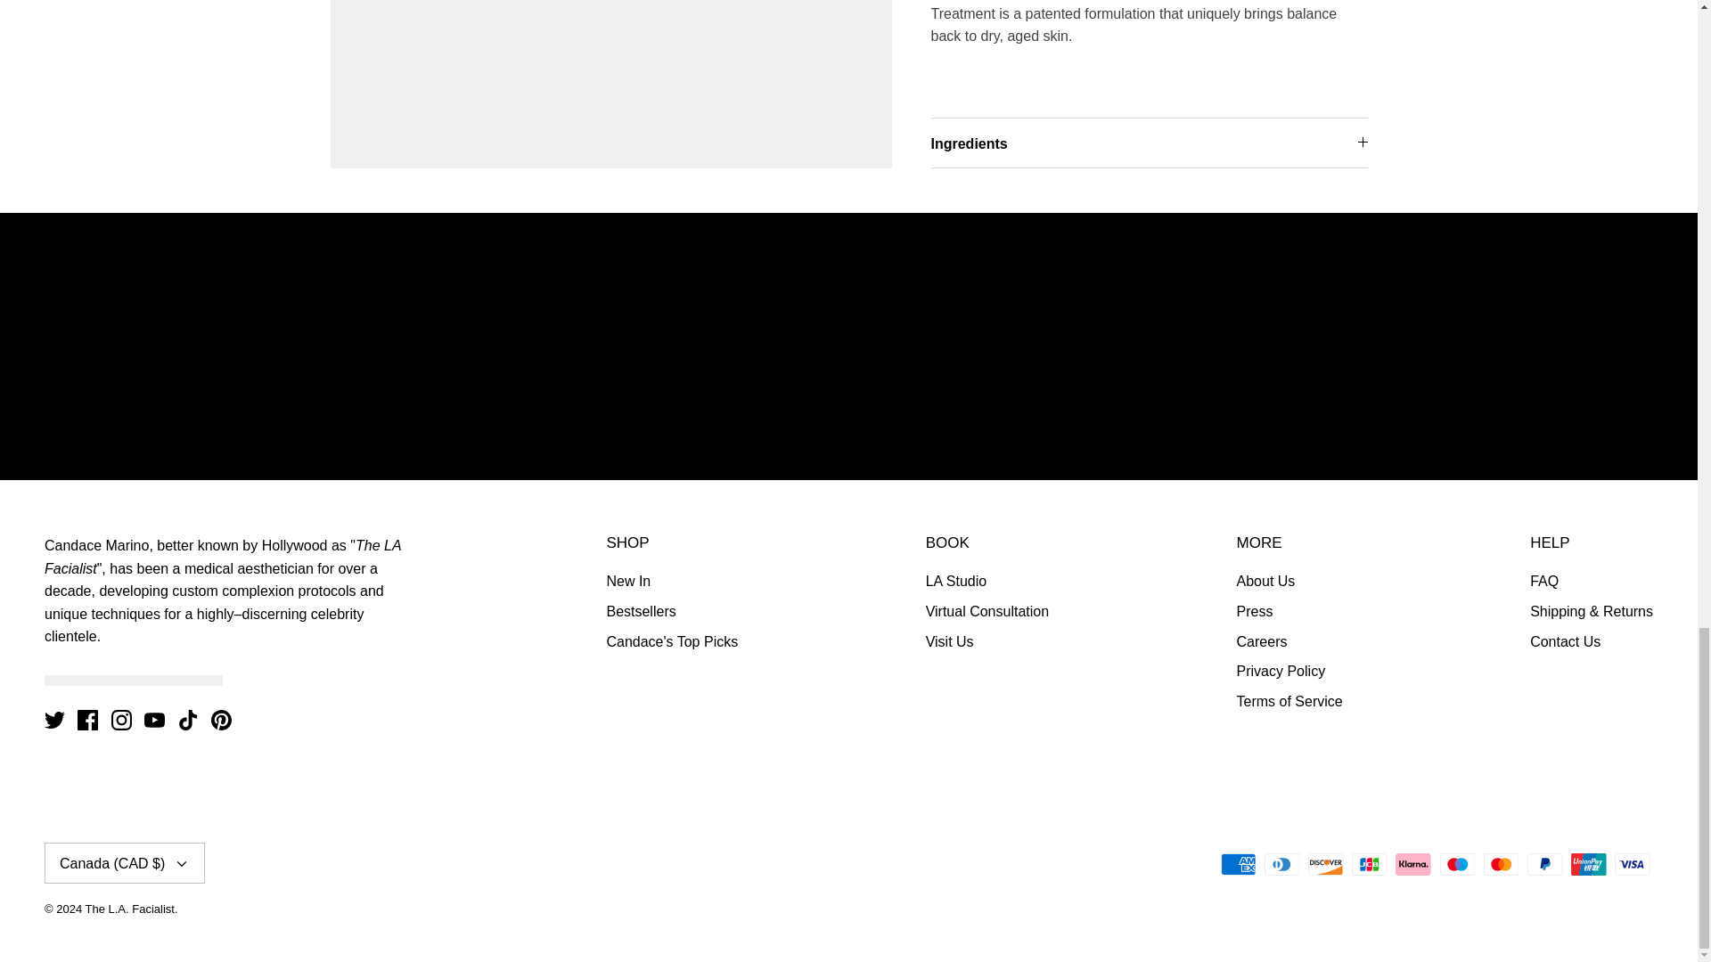  What do you see at coordinates (1239, 864) in the screenshot?
I see `American Express` at bounding box center [1239, 864].